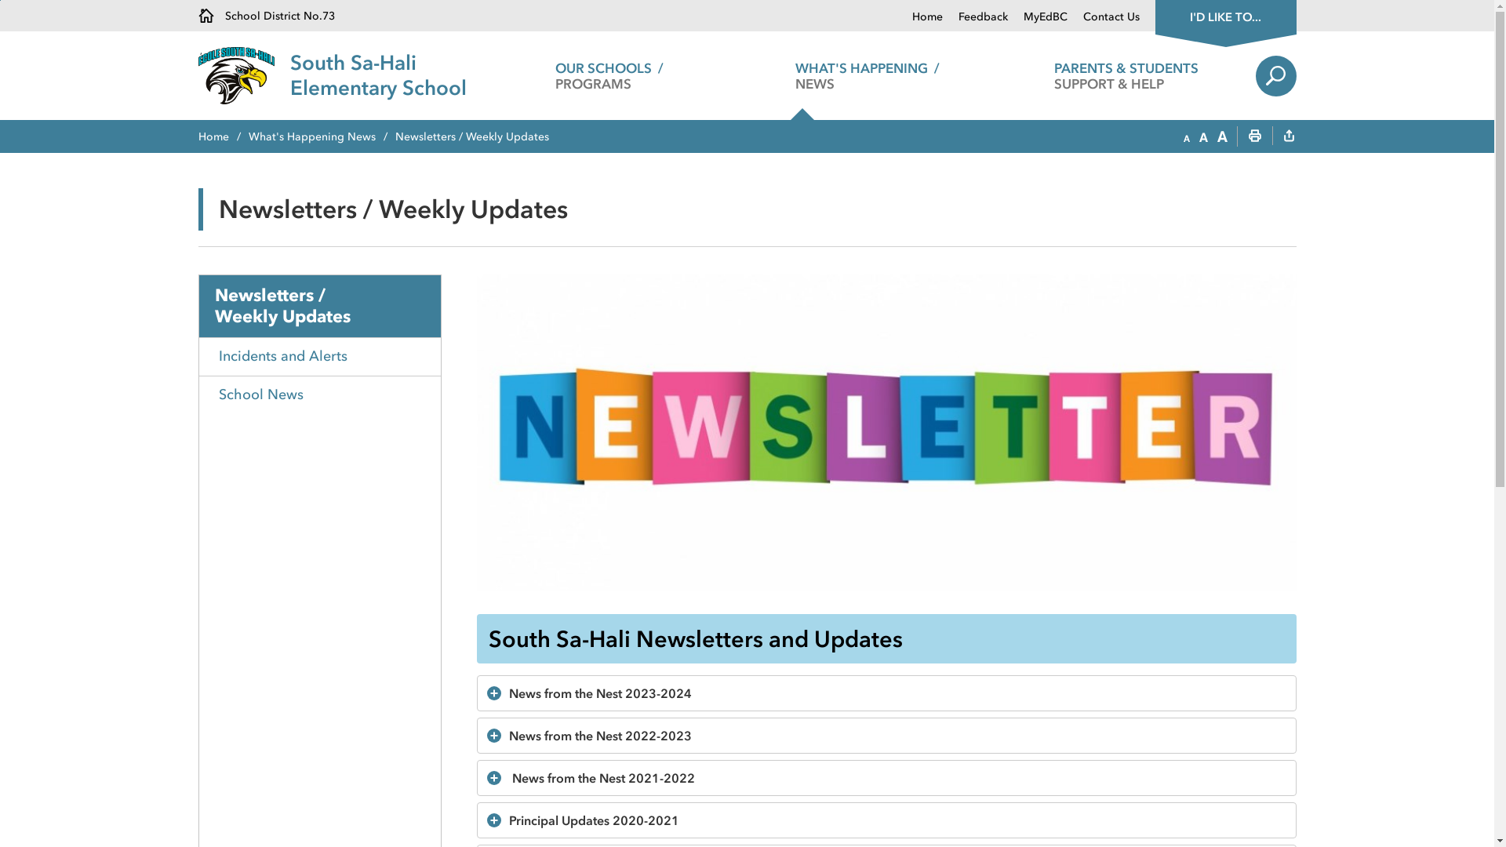 The image size is (1506, 847). I want to click on South Sa-Hali
Elementary School, so click(378, 75).